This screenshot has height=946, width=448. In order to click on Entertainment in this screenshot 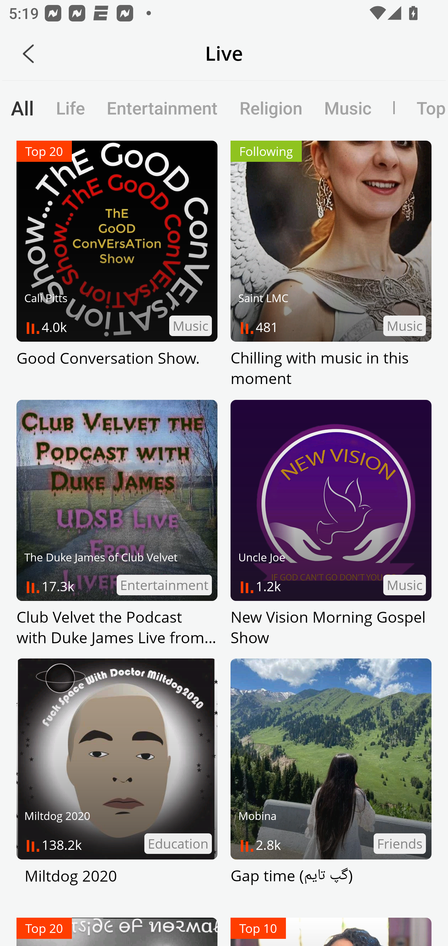, I will do `click(162, 108)`.